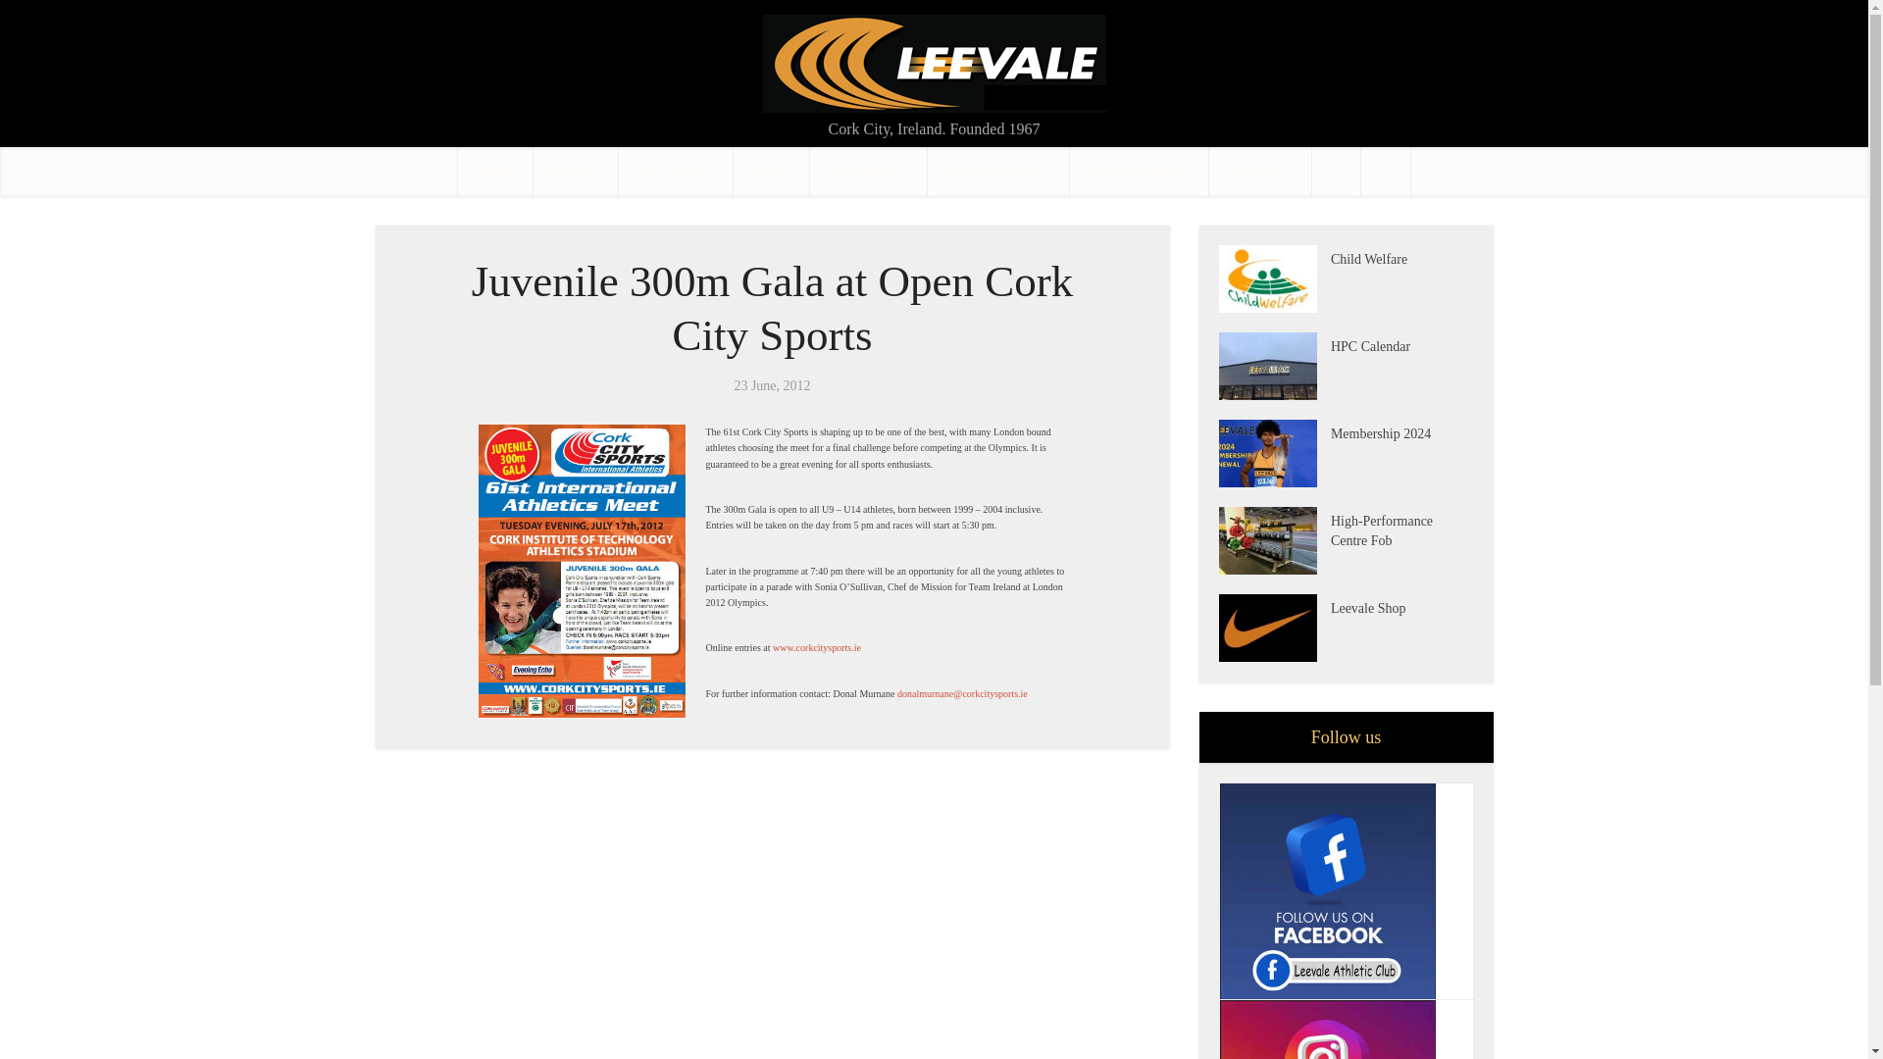  I want to click on FIXTURES, so click(677, 171).